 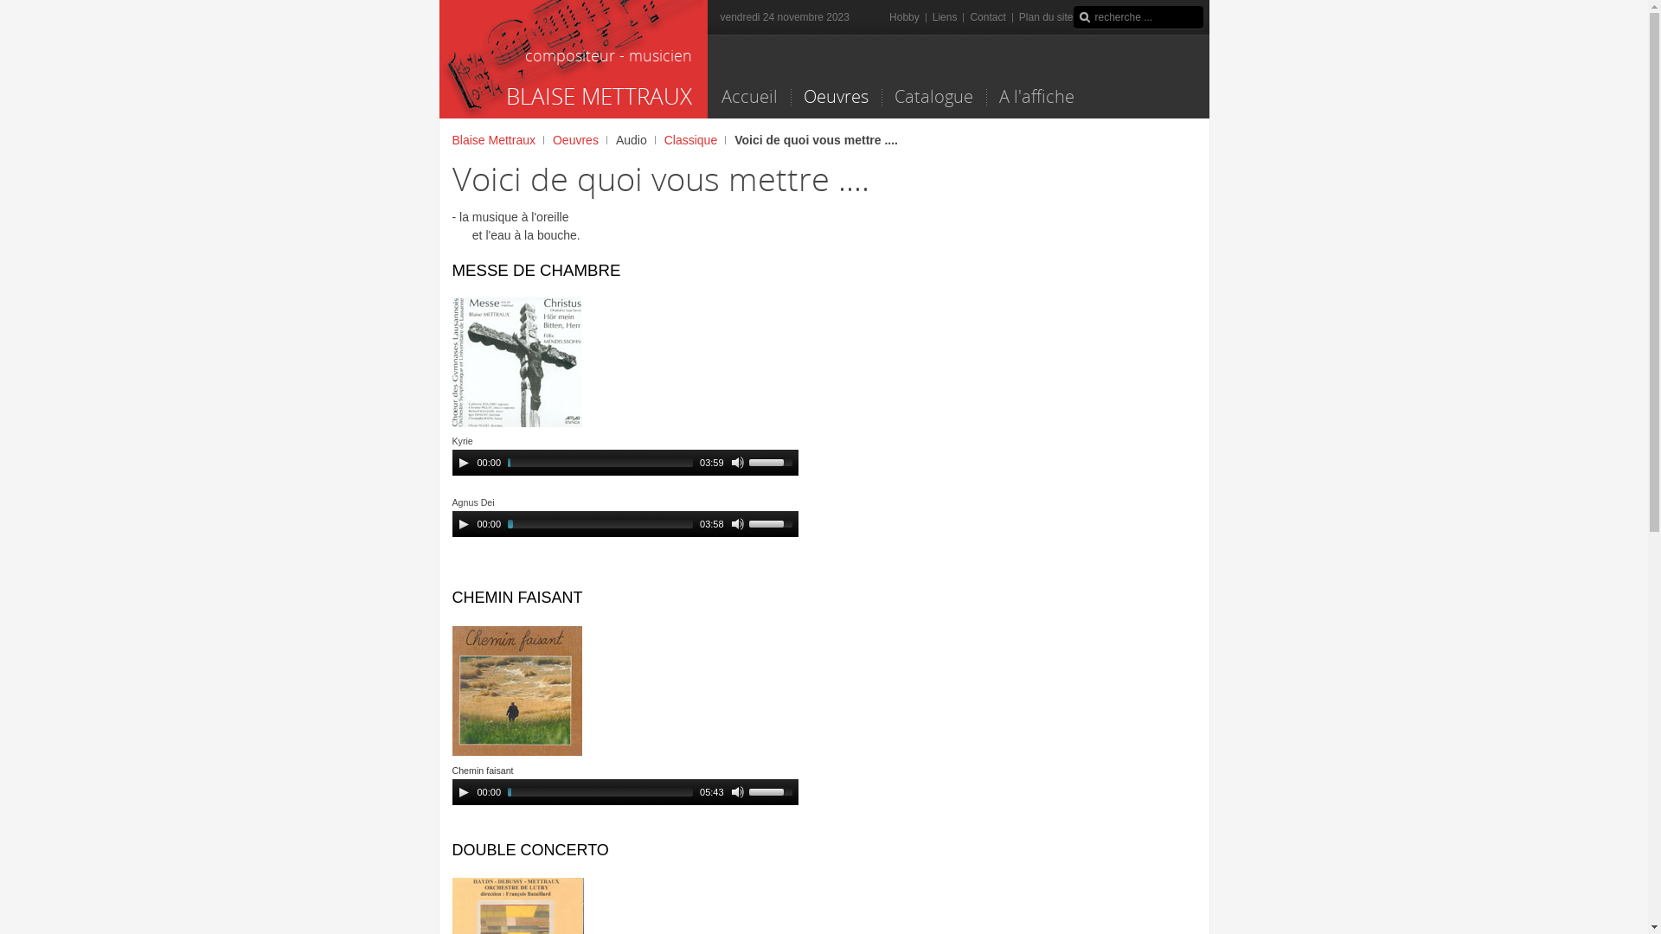 I want to click on Hobby, so click(x=905, y=17).